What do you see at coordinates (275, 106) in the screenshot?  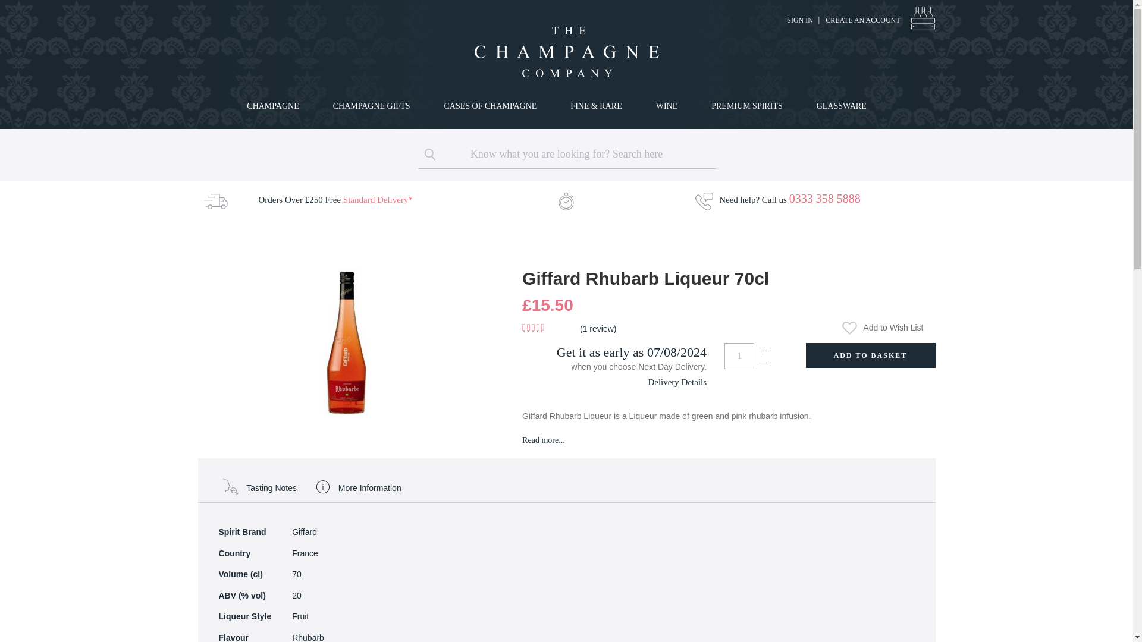 I see `CHAMPAGNE` at bounding box center [275, 106].